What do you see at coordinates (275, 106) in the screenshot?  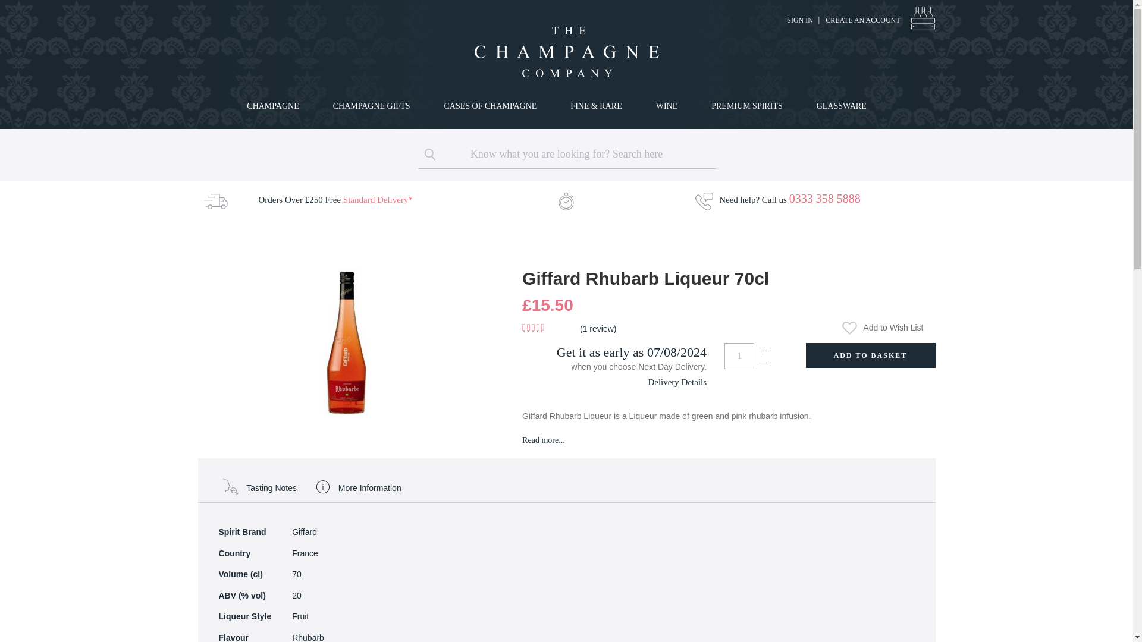 I see `CHAMPAGNE` at bounding box center [275, 106].